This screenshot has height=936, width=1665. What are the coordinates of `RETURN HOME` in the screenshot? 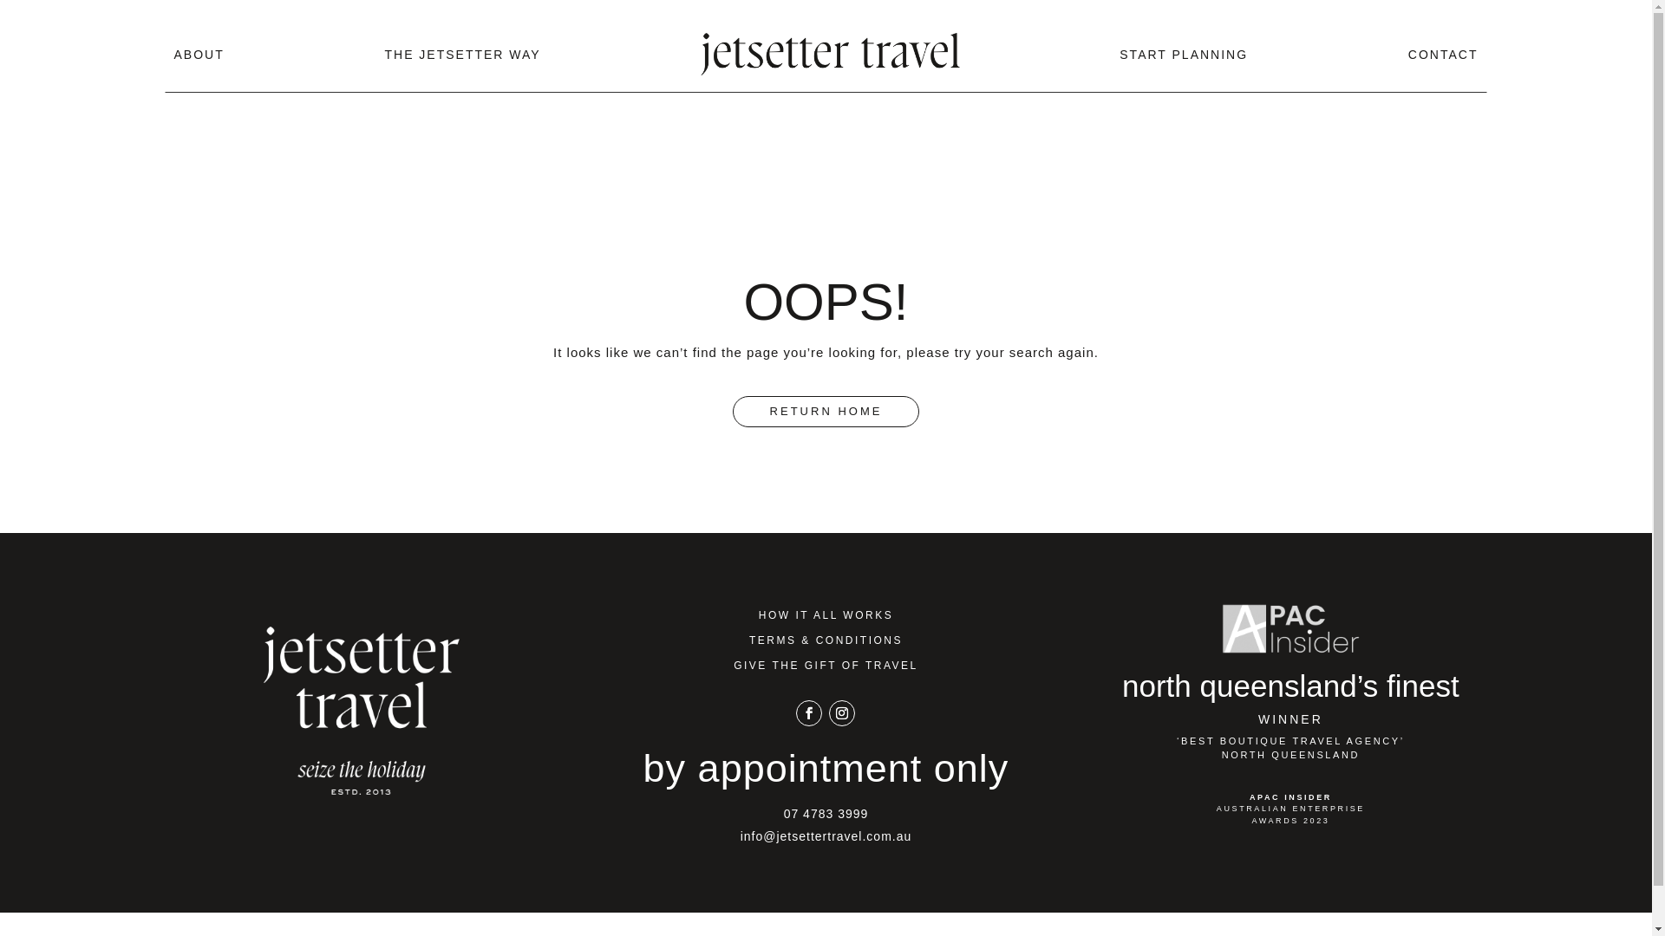 It's located at (826, 411).